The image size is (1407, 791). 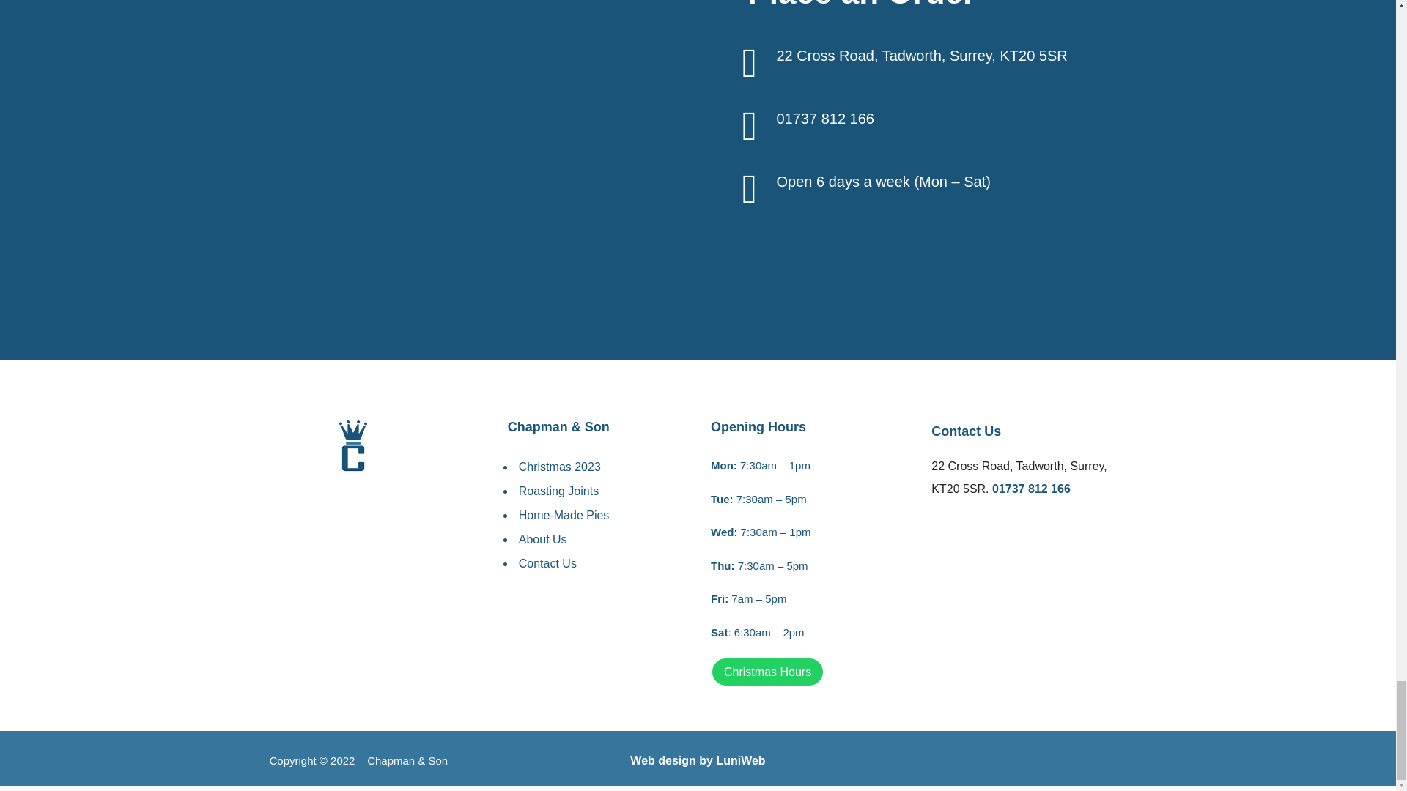 What do you see at coordinates (542, 539) in the screenshot?
I see `About Us` at bounding box center [542, 539].